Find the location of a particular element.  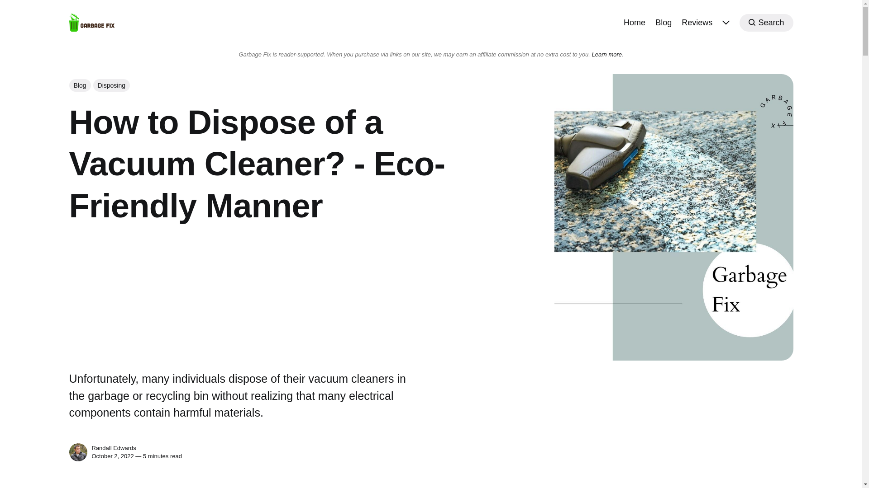

Randall Edwards is located at coordinates (113, 448).